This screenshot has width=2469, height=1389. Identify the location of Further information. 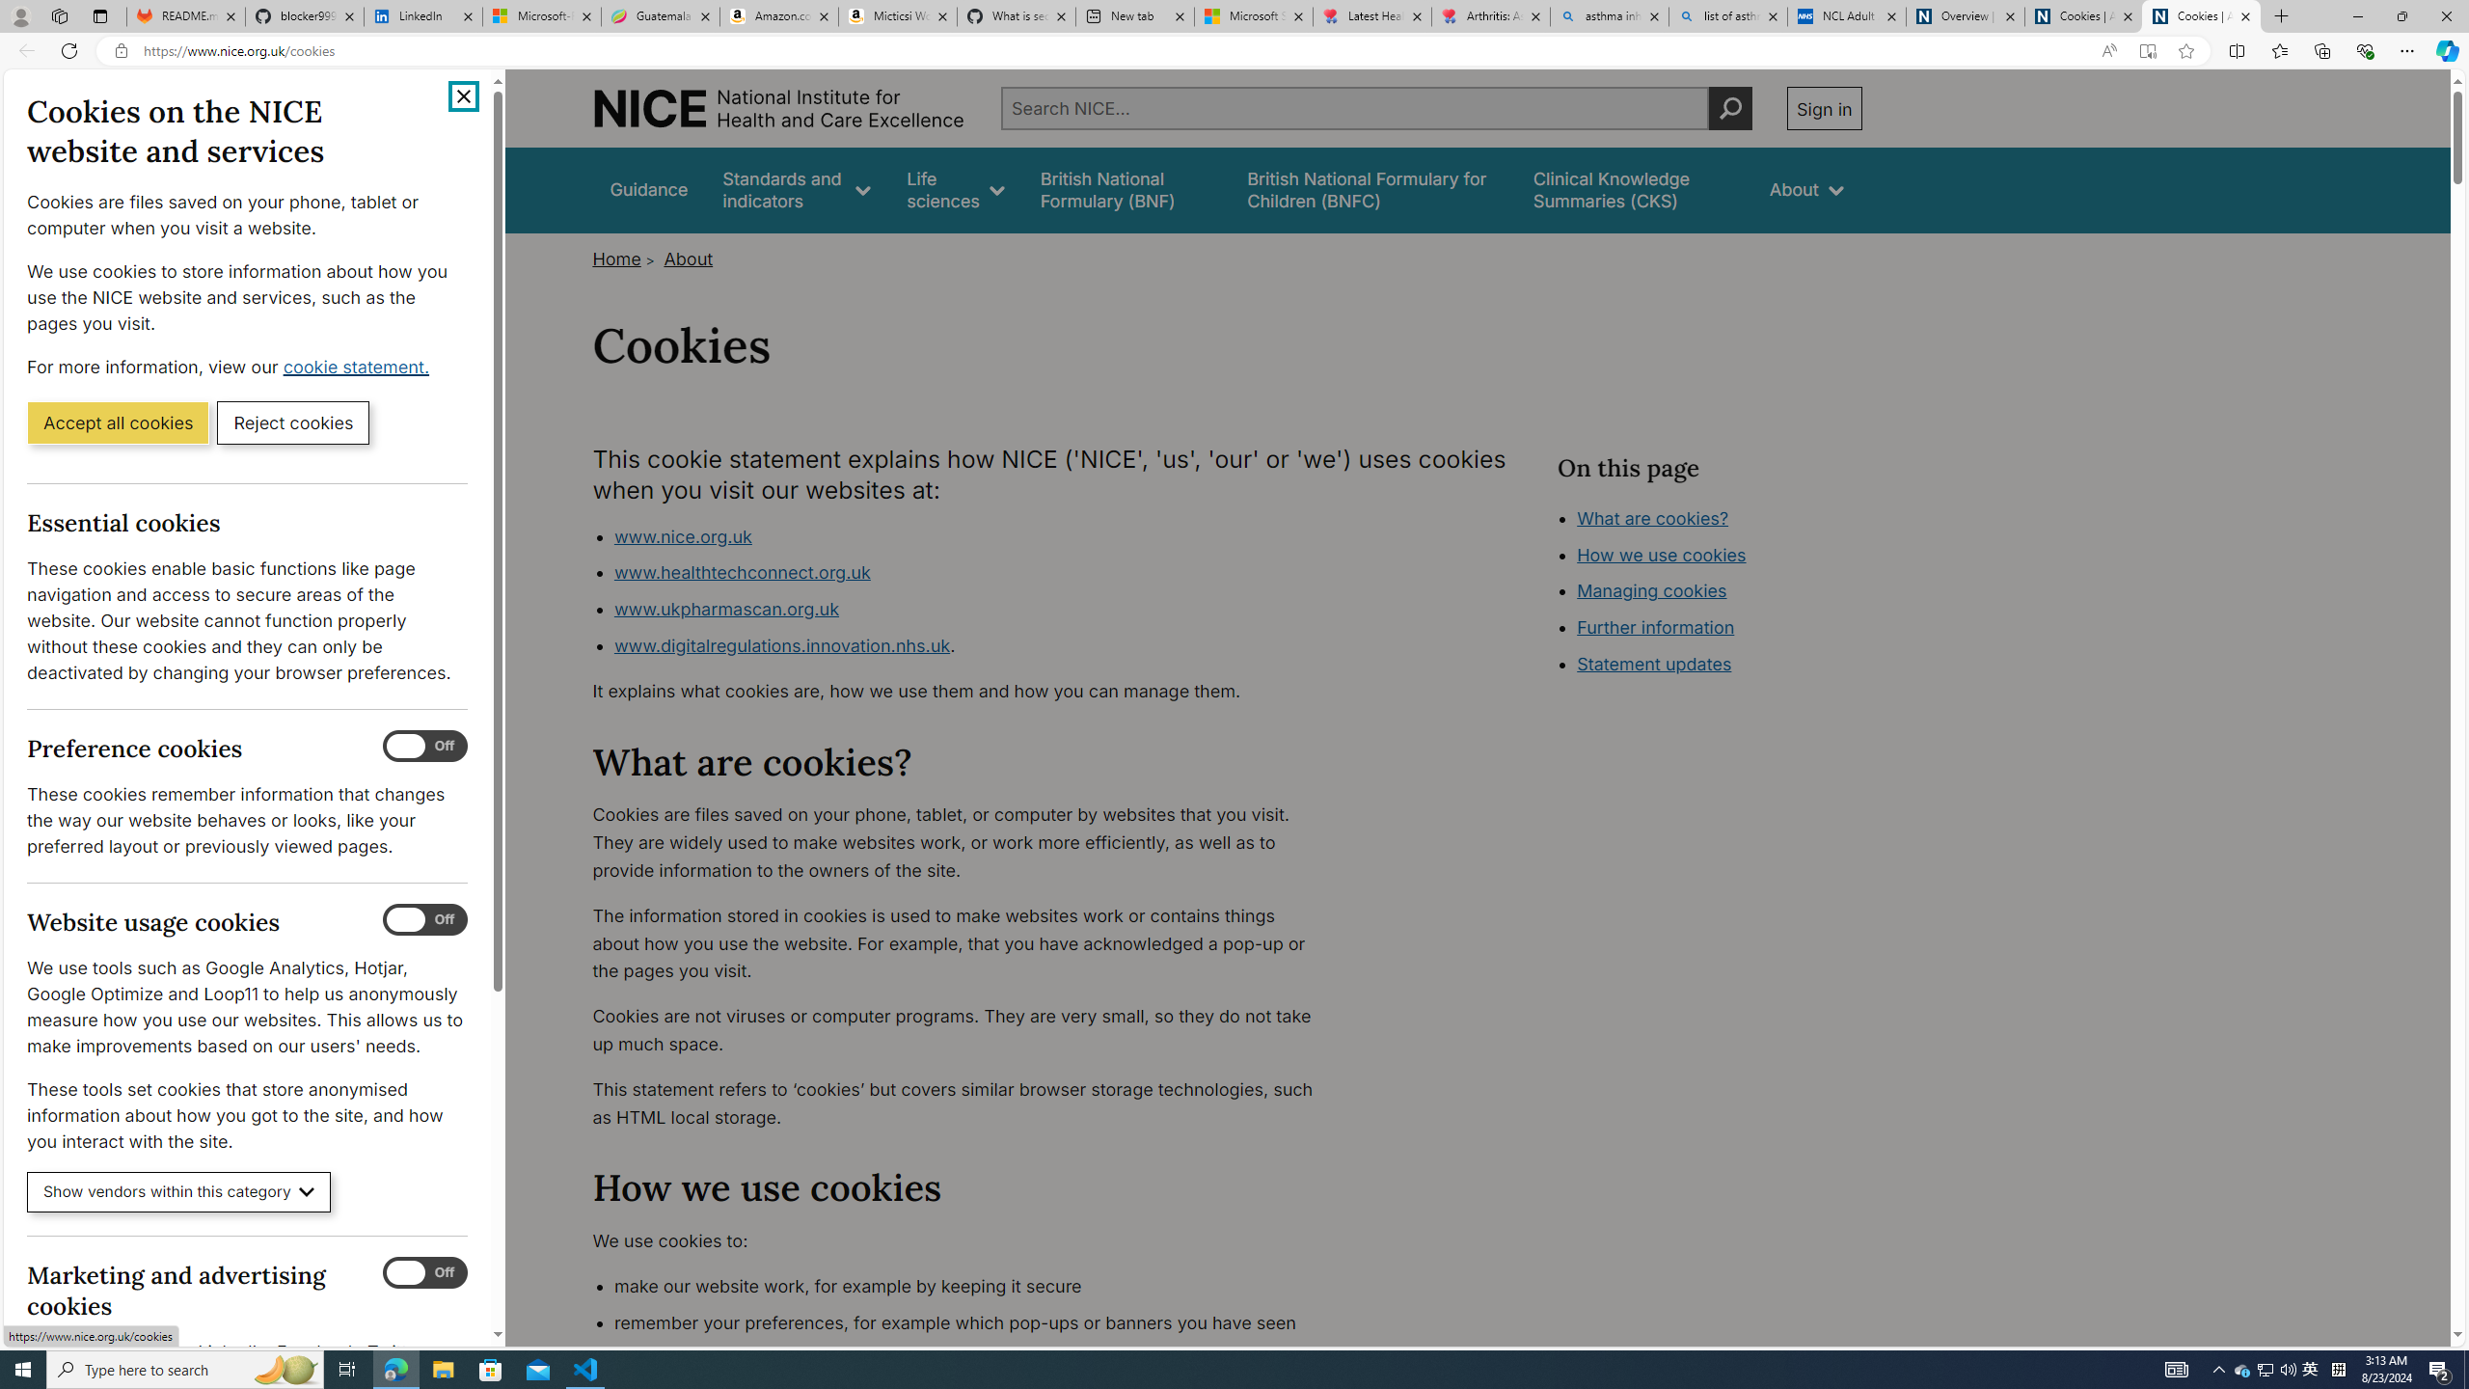
(1656, 627).